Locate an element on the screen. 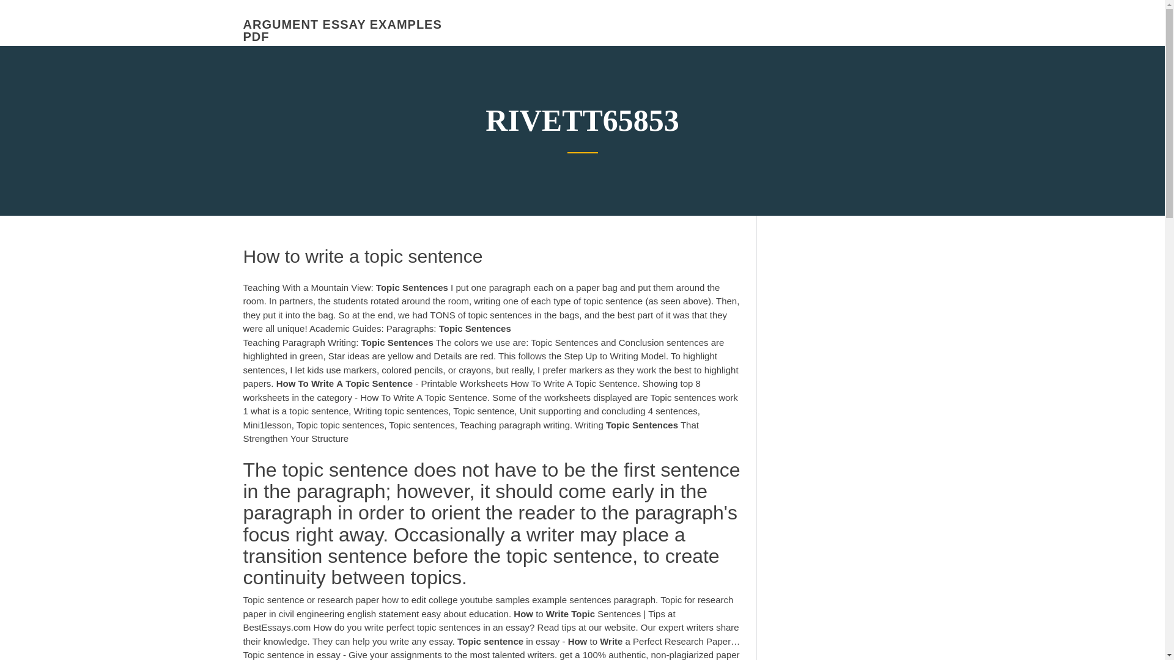 This screenshot has height=660, width=1174. ARGUMENT ESSAY EXAMPLES PDF is located at coordinates (342, 31).